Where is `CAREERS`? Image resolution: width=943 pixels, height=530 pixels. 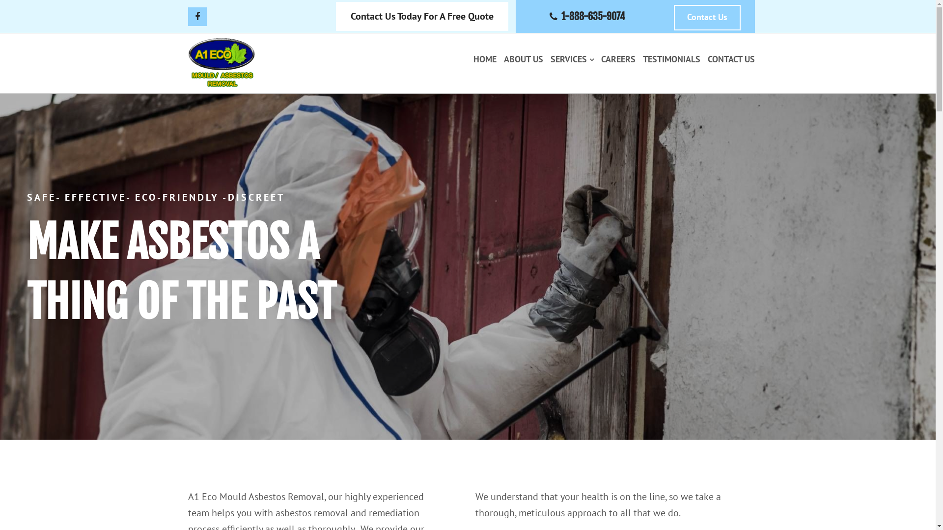 CAREERS is located at coordinates (618, 61).